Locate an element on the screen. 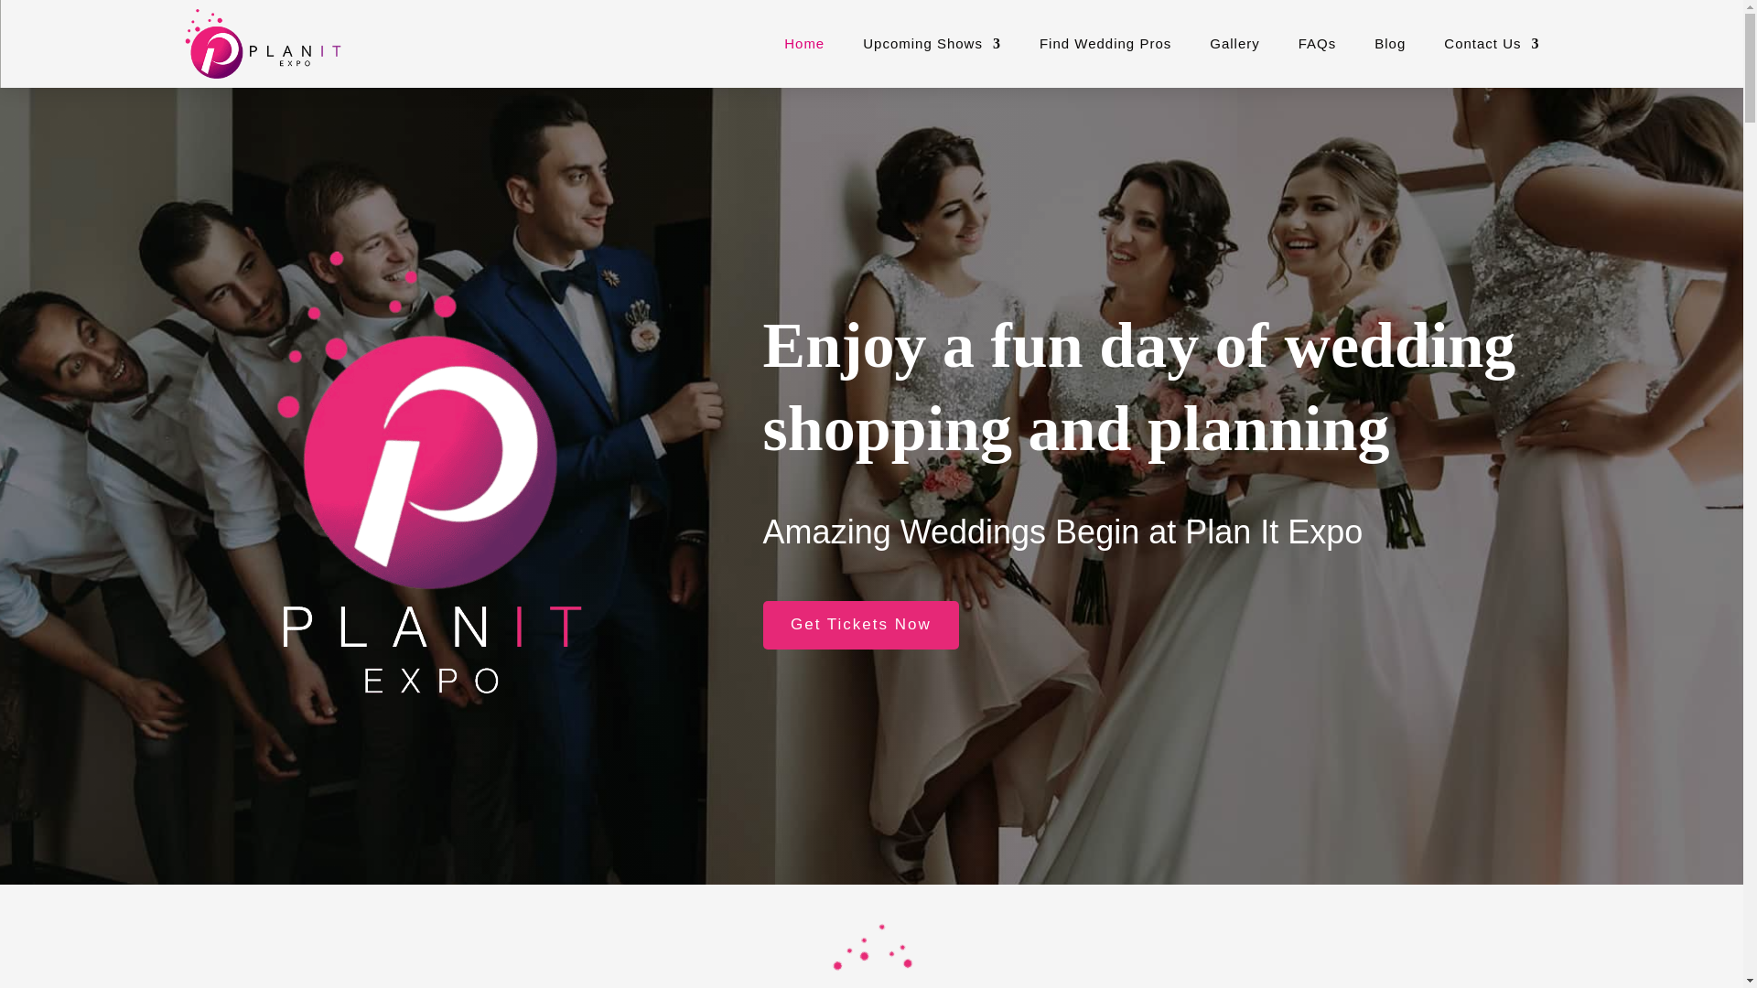  Home is located at coordinates (803, 44).